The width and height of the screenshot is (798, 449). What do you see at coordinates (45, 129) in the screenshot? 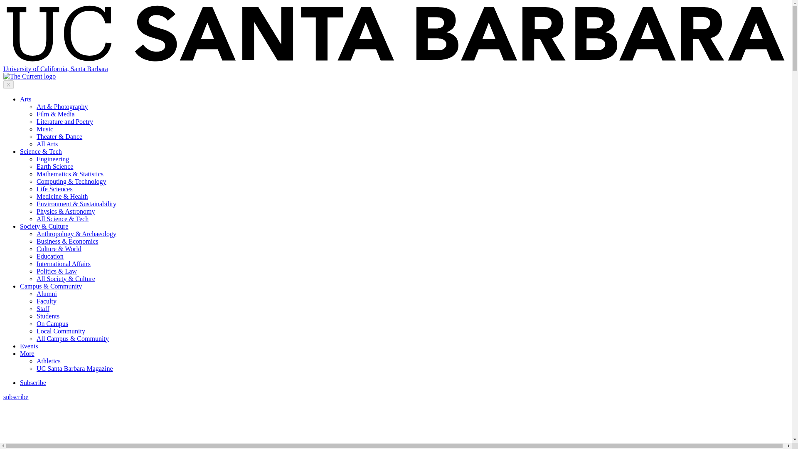
I see `Music` at bounding box center [45, 129].